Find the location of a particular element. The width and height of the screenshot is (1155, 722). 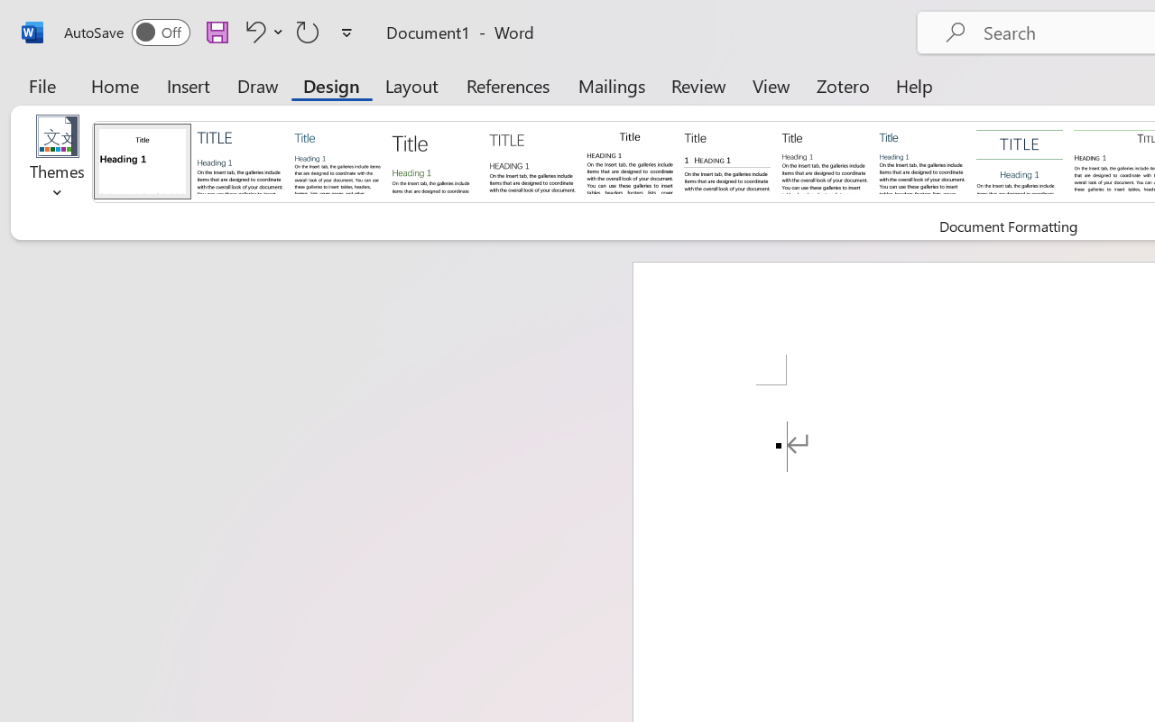

Black & White (Word 2013) is located at coordinates (825, 161).